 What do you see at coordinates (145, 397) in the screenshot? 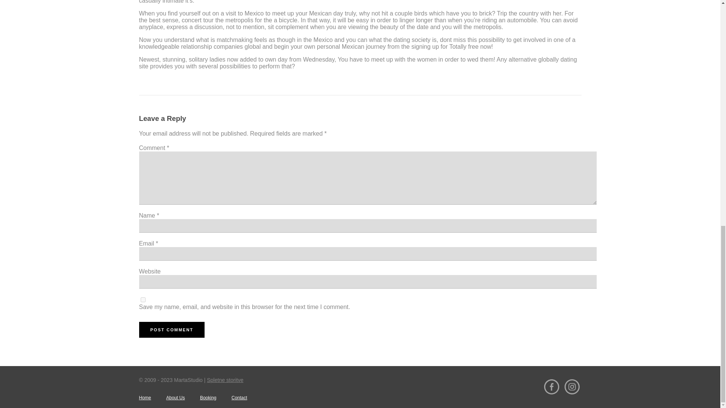
I see `Home` at bounding box center [145, 397].